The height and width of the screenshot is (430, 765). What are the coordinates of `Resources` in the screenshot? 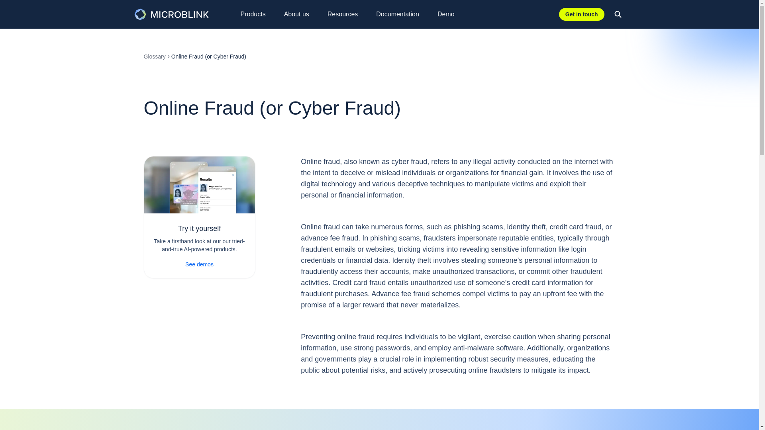 It's located at (347, 14).